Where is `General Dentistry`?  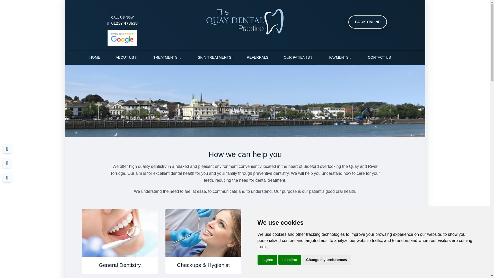 General Dentistry is located at coordinates (120, 241).